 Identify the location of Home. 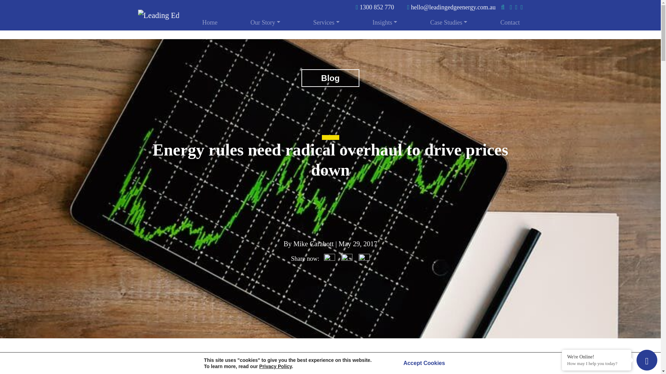
(210, 22).